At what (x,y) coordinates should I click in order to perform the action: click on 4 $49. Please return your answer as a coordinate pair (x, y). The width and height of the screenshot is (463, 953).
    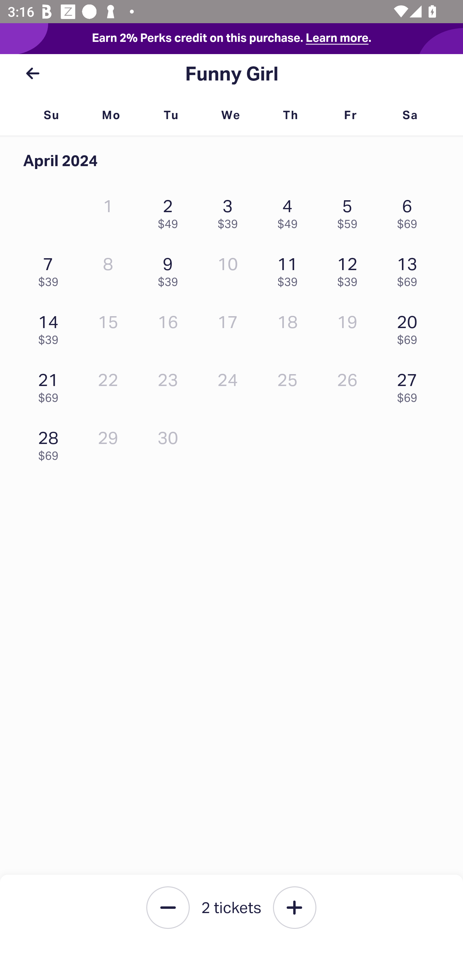
    Looking at the image, I should click on (290, 211).